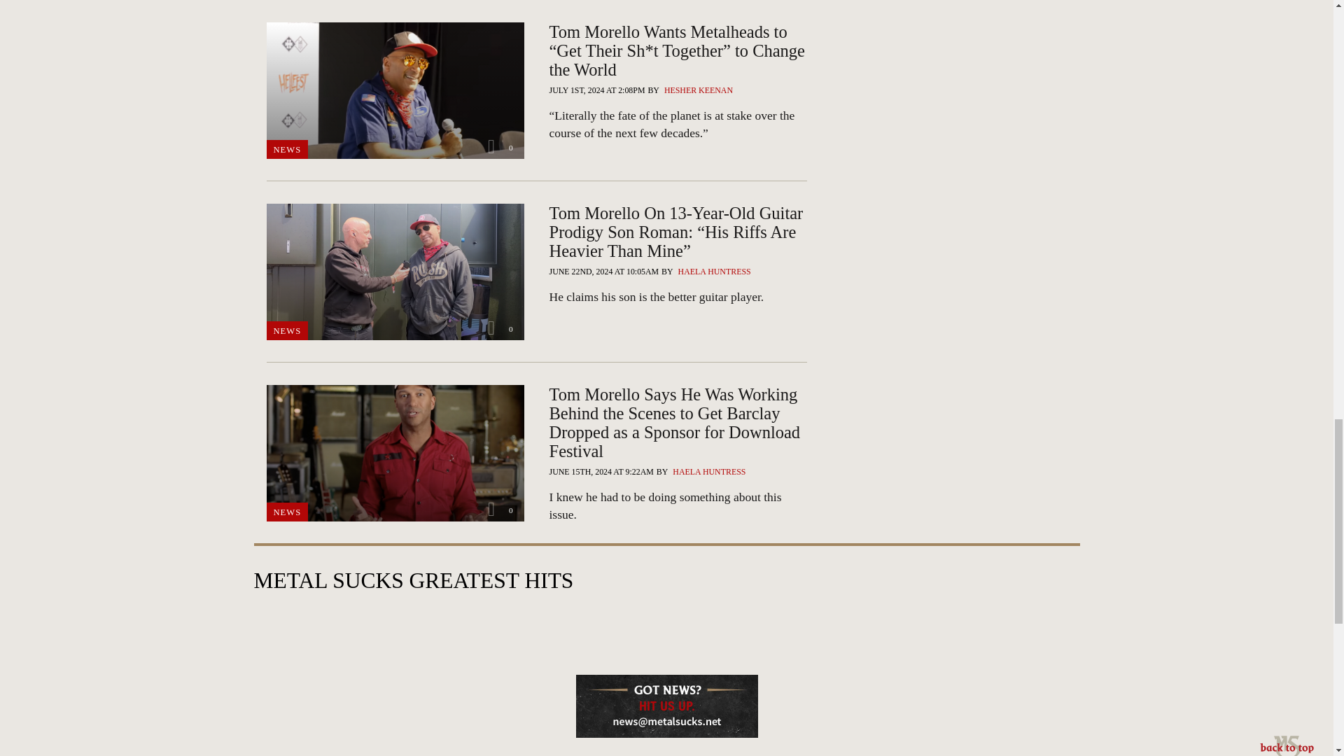  What do you see at coordinates (678, 297) in the screenshot?
I see `Tom Morello On 13-Year-Old Guitar Prodigy Son Roman: ` at bounding box center [678, 297].